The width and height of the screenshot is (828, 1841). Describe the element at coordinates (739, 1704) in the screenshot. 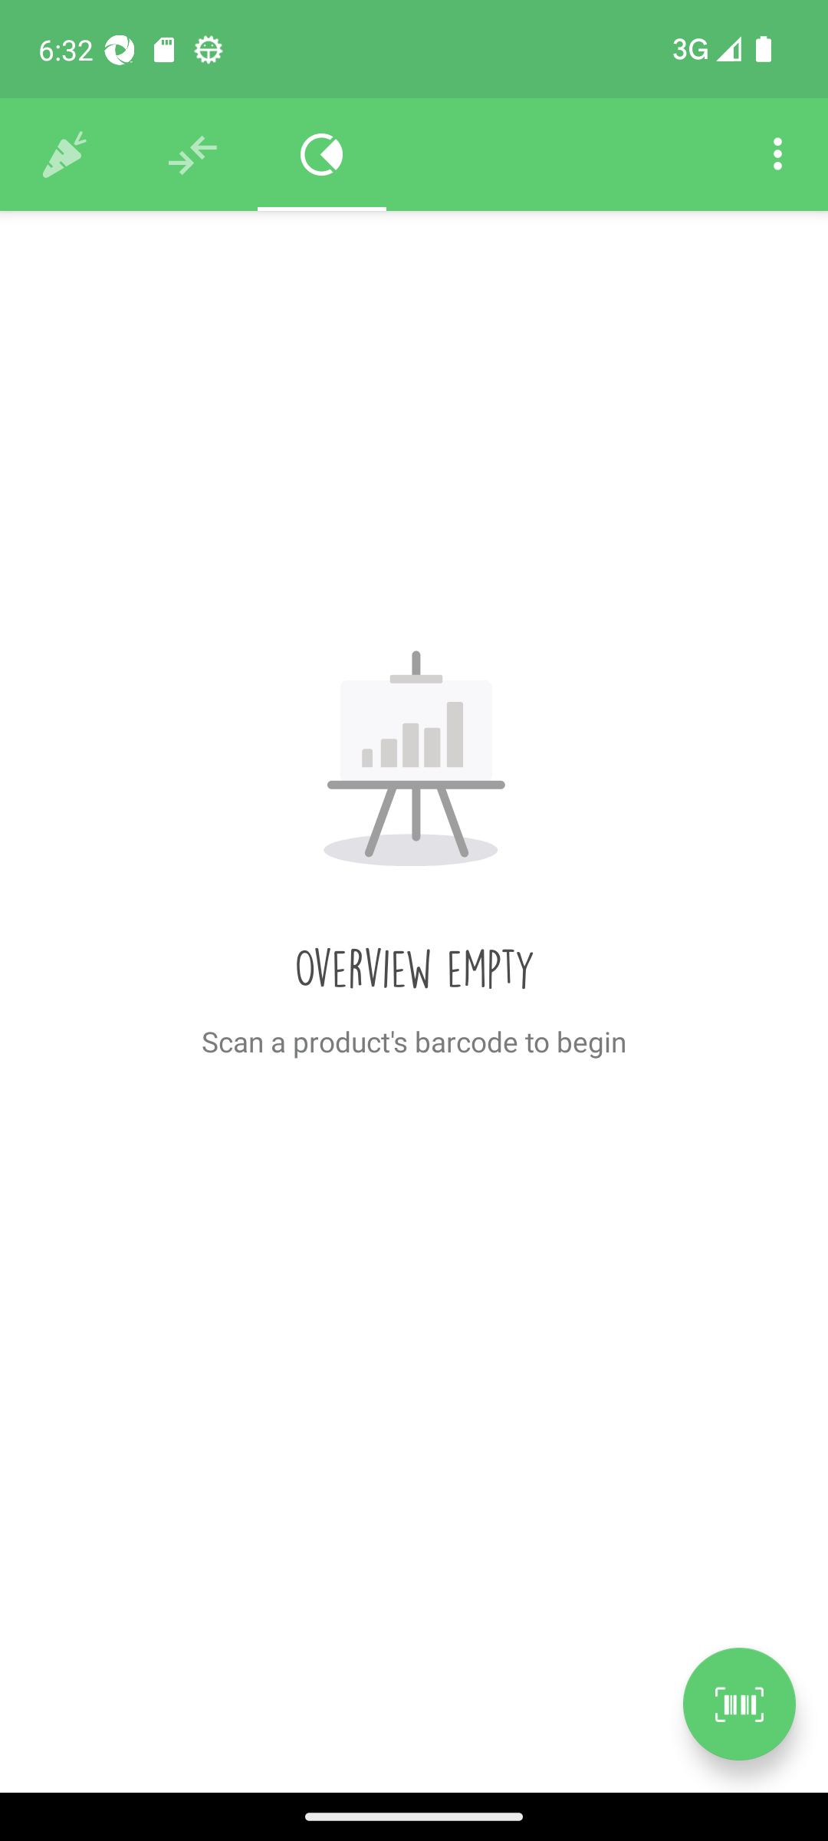

I see `Scan a product` at that location.